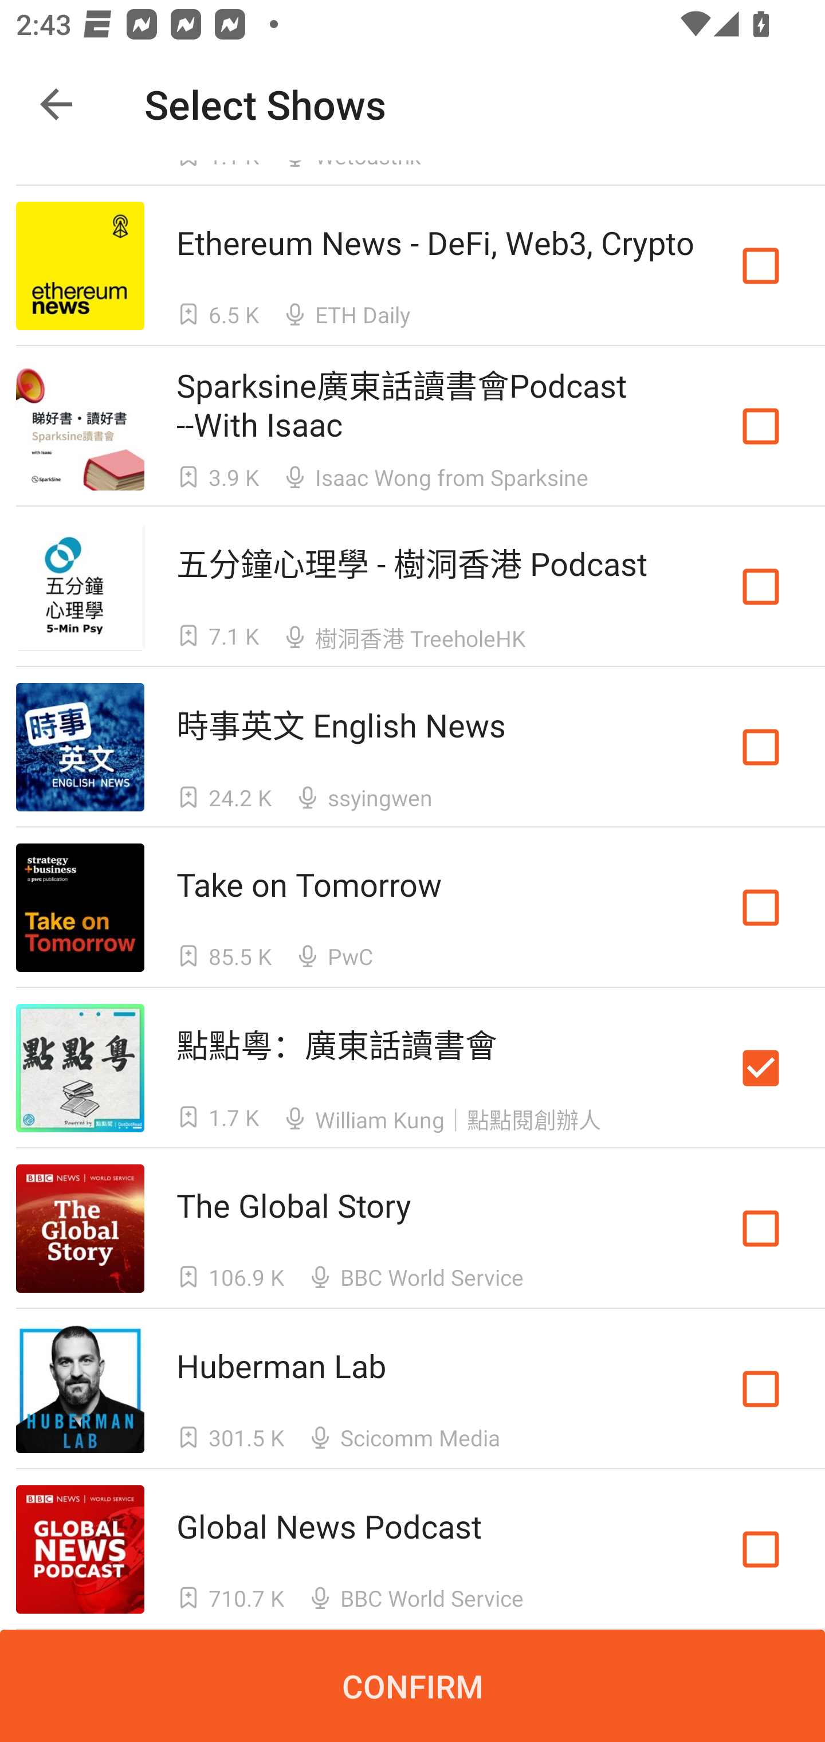 The height and width of the screenshot is (1742, 825). Describe the element at coordinates (412, 1686) in the screenshot. I see `CONFIRM` at that location.